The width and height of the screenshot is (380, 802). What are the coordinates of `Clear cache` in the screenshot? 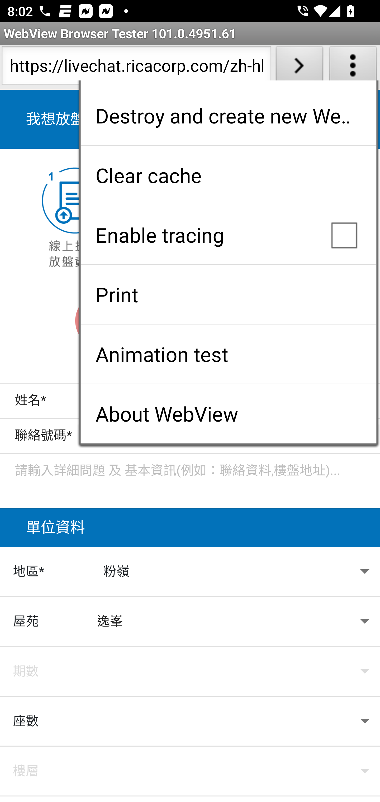 It's located at (228, 175).